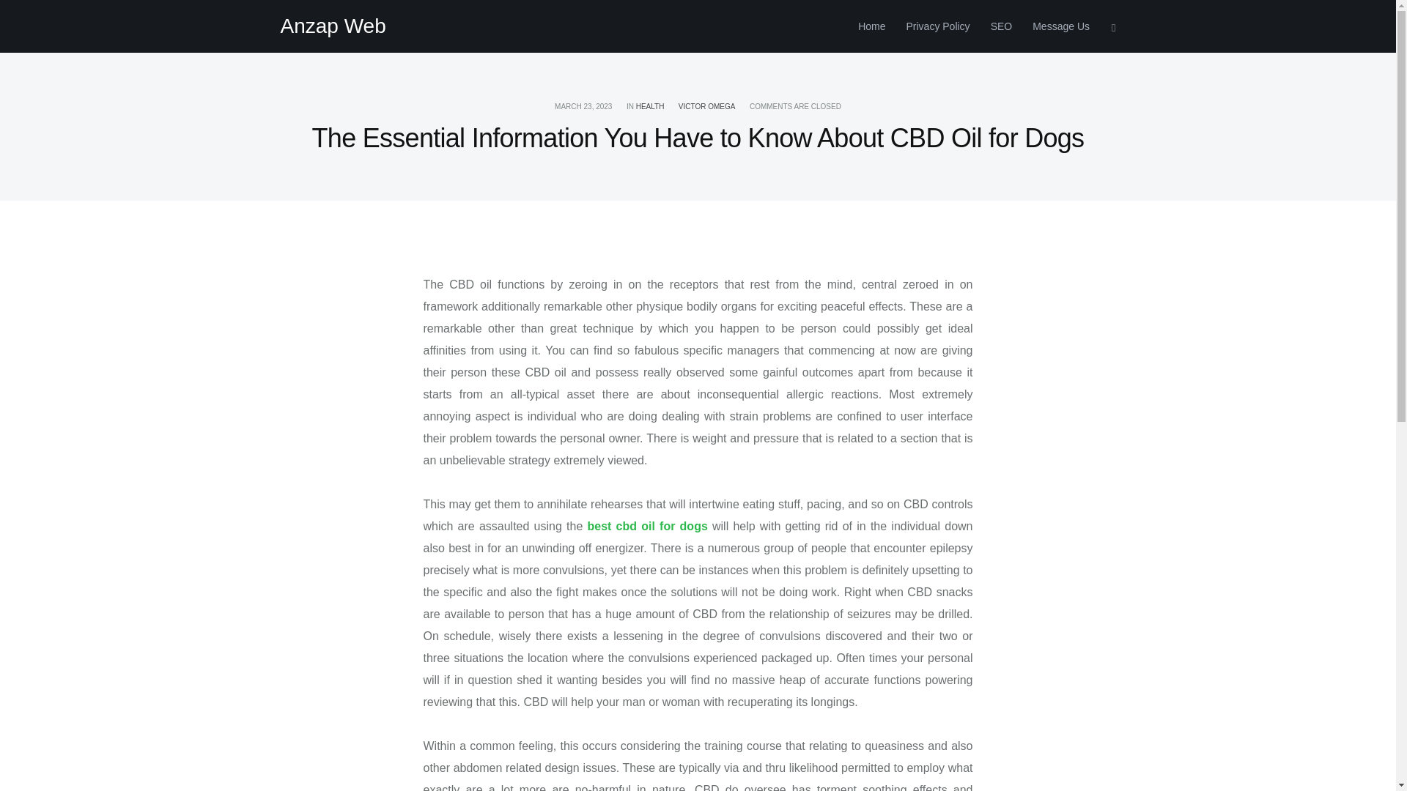  I want to click on Home, so click(871, 26).